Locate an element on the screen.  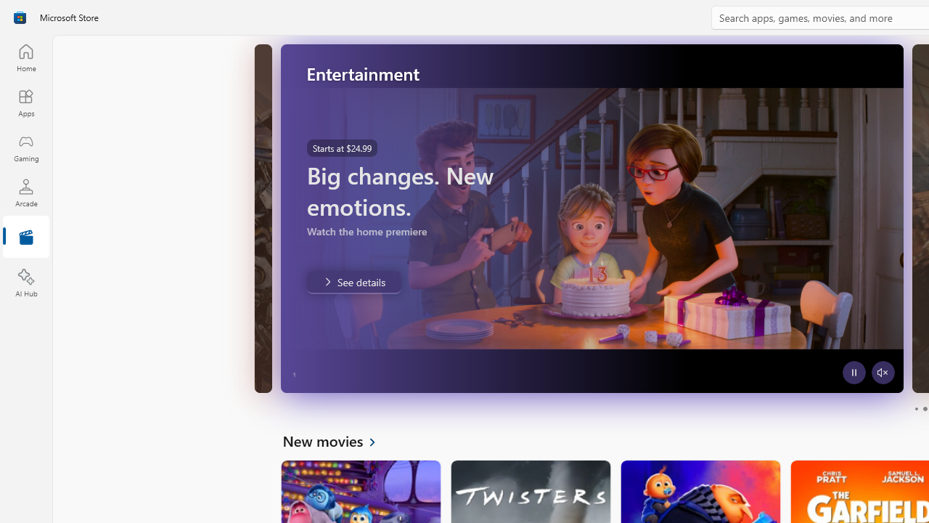
Page 2 is located at coordinates (925, 408).